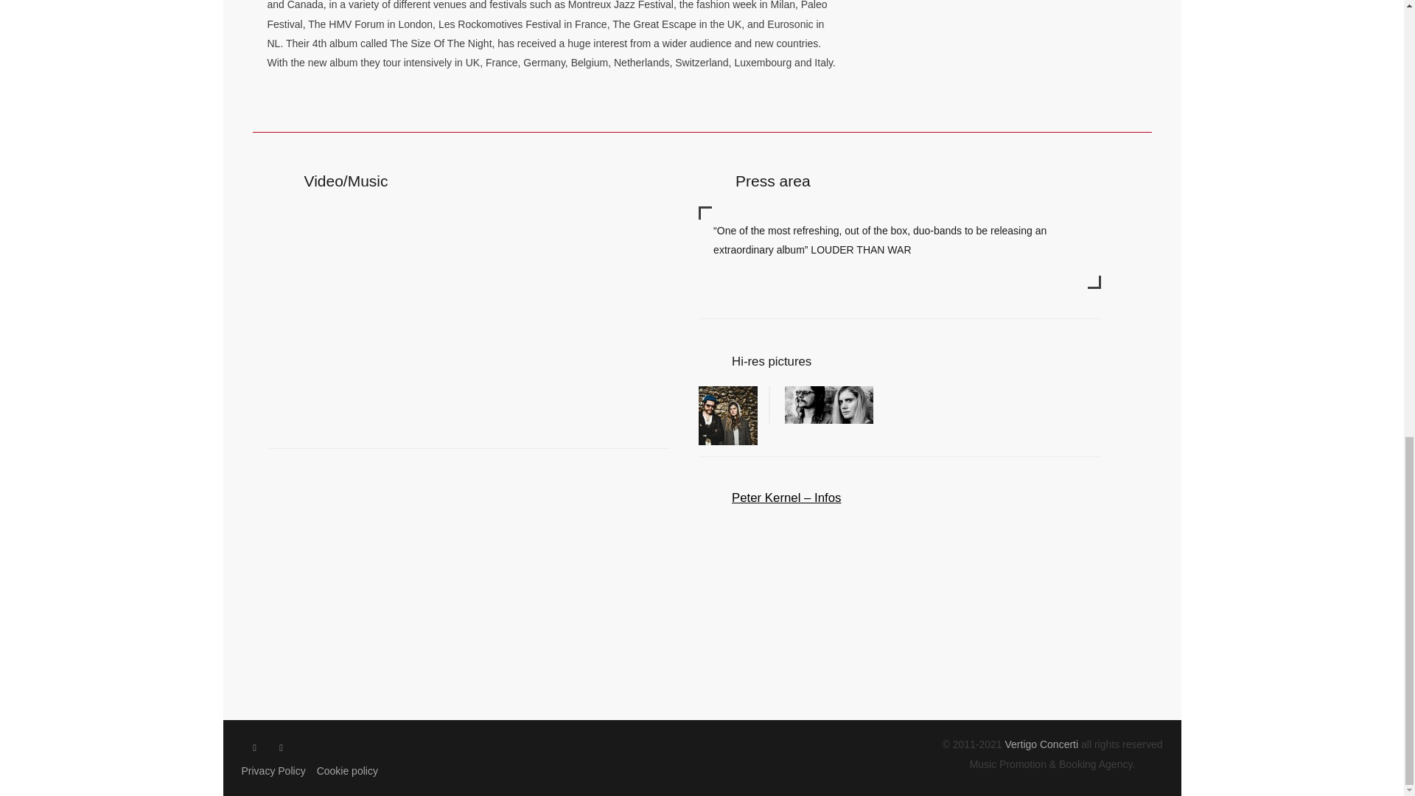 This screenshot has height=796, width=1415. Describe the element at coordinates (255, 747) in the screenshot. I see `Facebook` at that location.